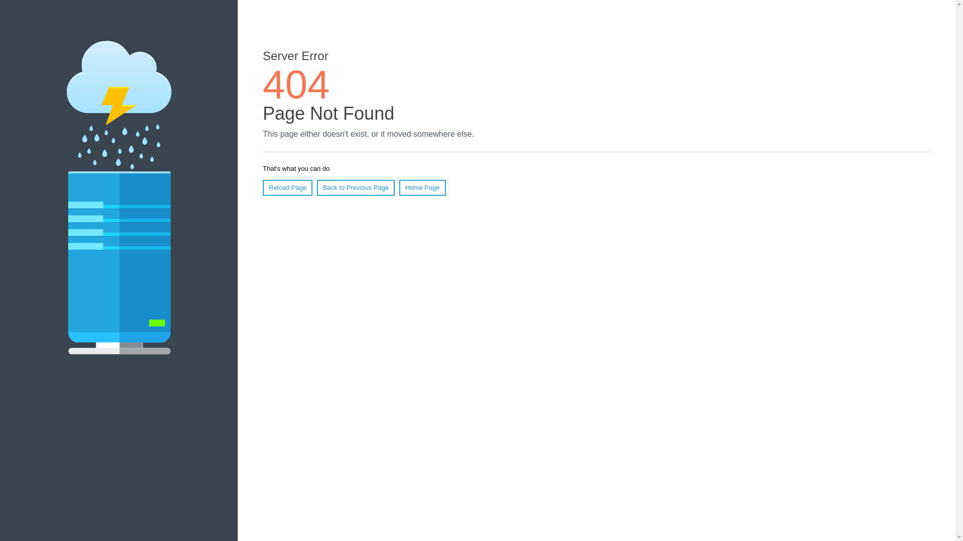 The width and height of the screenshot is (963, 541). Describe the element at coordinates (288, 188) in the screenshot. I see `Reload Page` at that location.